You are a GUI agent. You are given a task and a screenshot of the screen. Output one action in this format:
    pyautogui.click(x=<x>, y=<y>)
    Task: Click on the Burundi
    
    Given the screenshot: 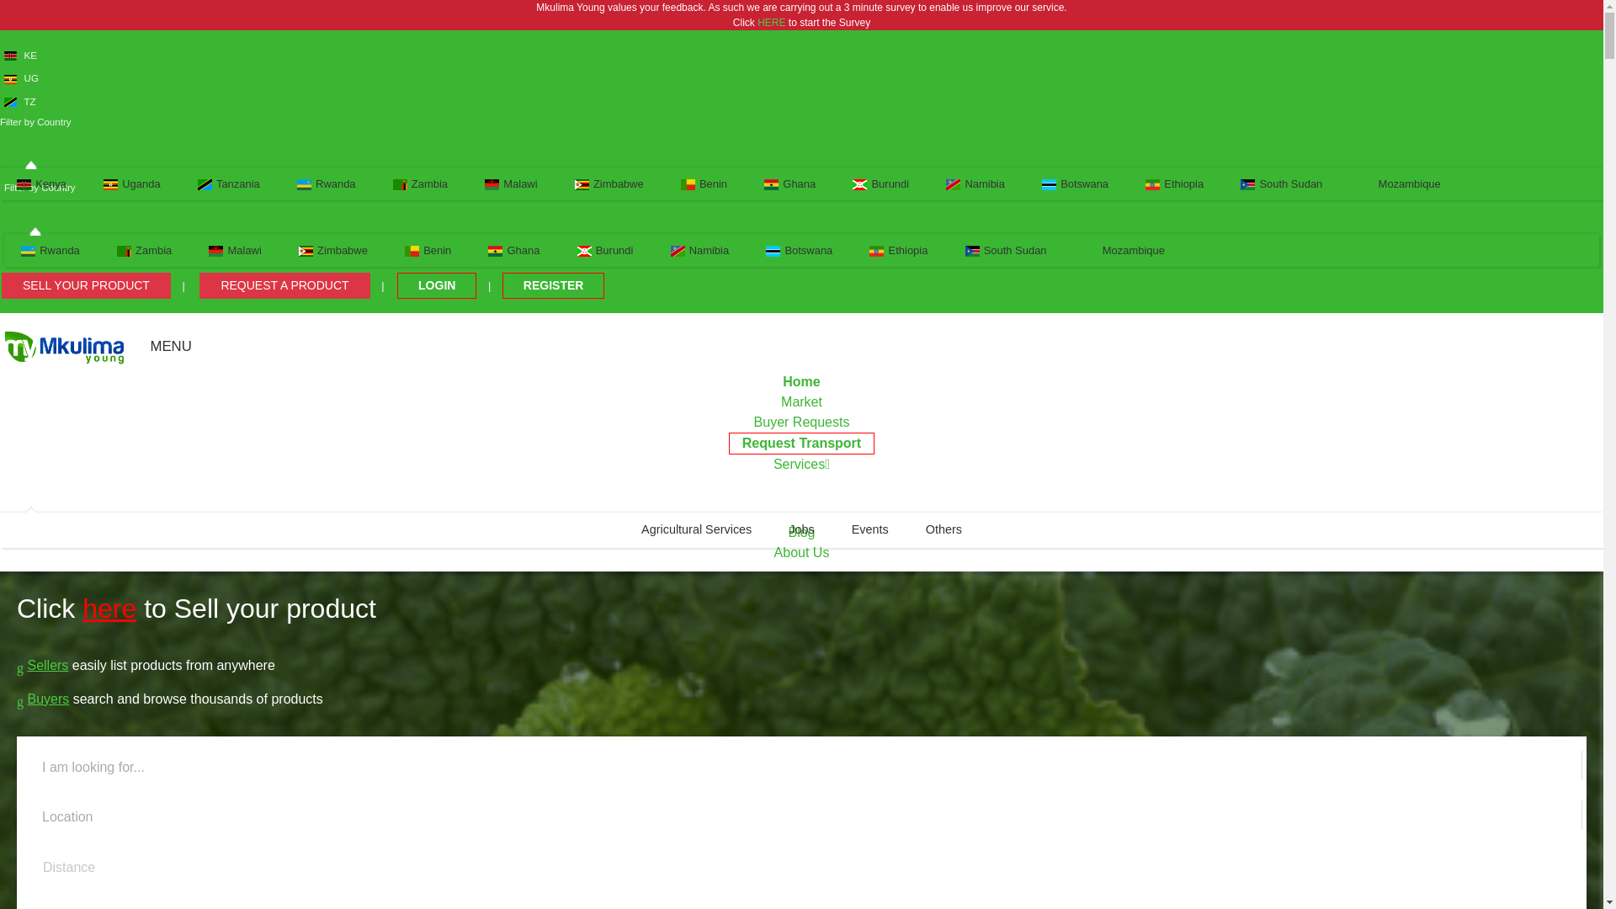 What is the action you would take?
    pyautogui.click(x=604, y=250)
    